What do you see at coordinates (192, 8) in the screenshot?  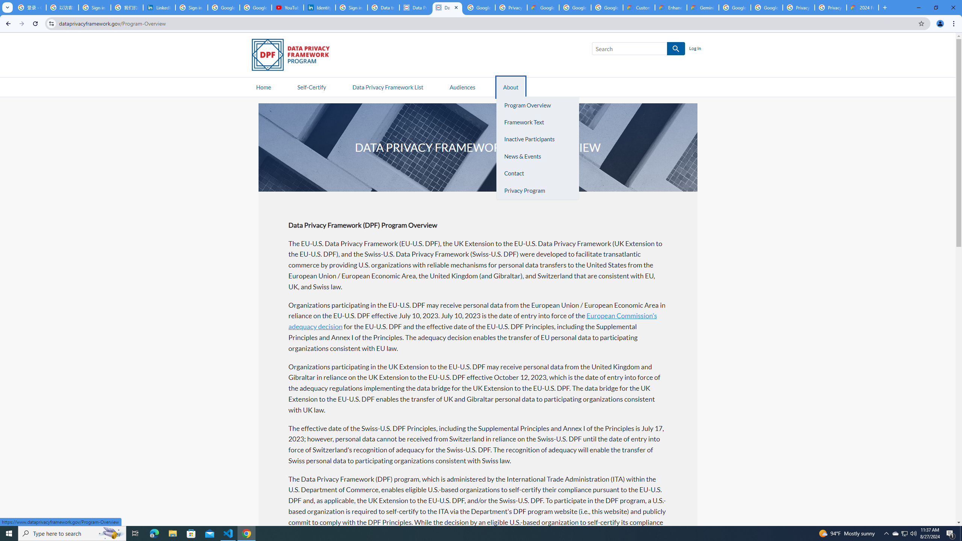 I see `Sign in - Google Accounts` at bounding box center [192, 8].